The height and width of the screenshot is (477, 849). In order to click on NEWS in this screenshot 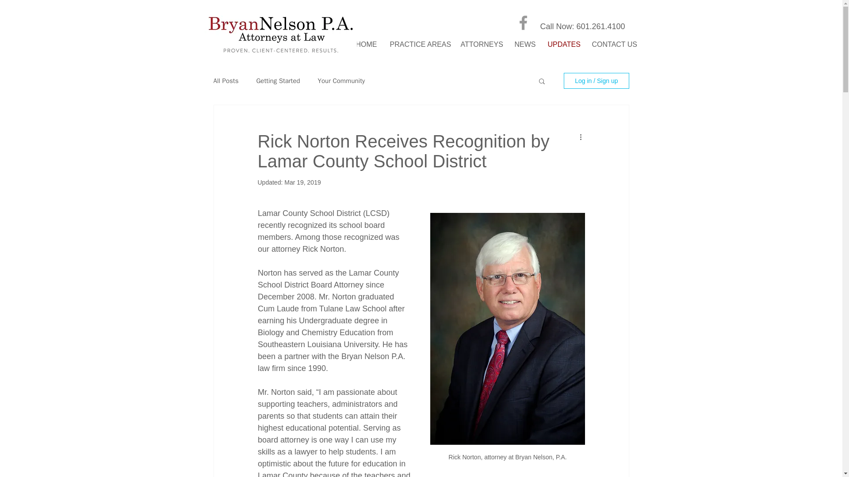, I will do `click(524, 43)`.